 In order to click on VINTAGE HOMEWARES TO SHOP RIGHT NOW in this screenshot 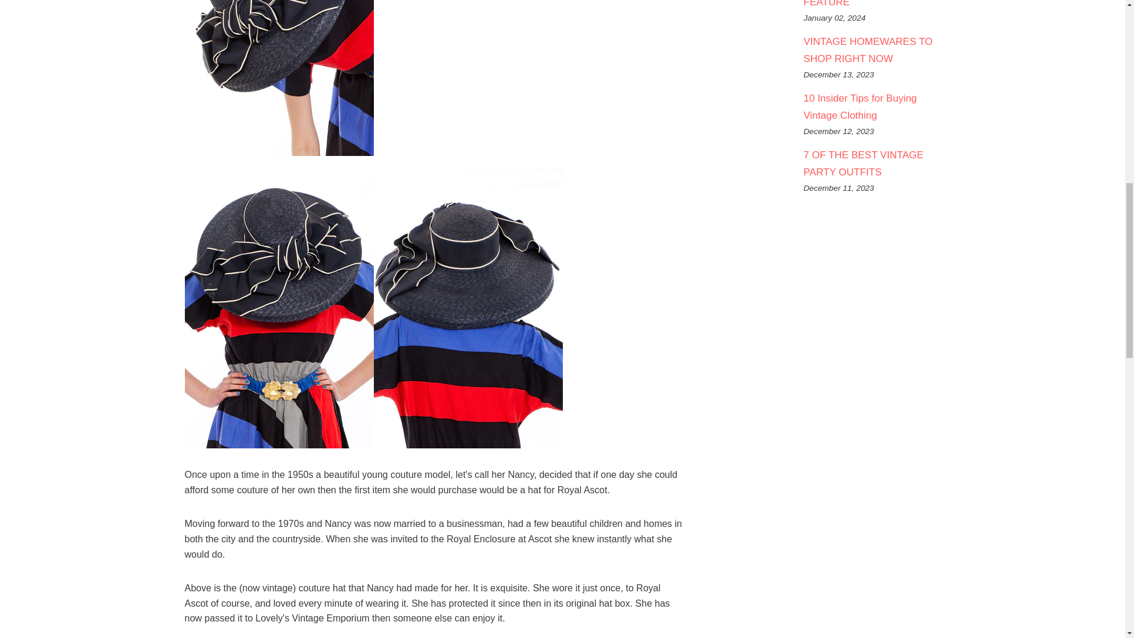, I will do `click(867, 50)`.